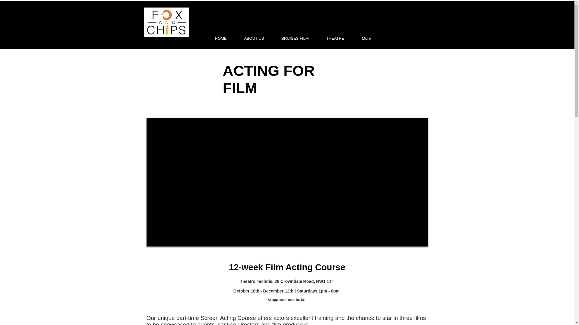  What do you see at coordinates (248, 38) in the screenshot?
I see `ABOUT US` at bounding box center [248, 38].